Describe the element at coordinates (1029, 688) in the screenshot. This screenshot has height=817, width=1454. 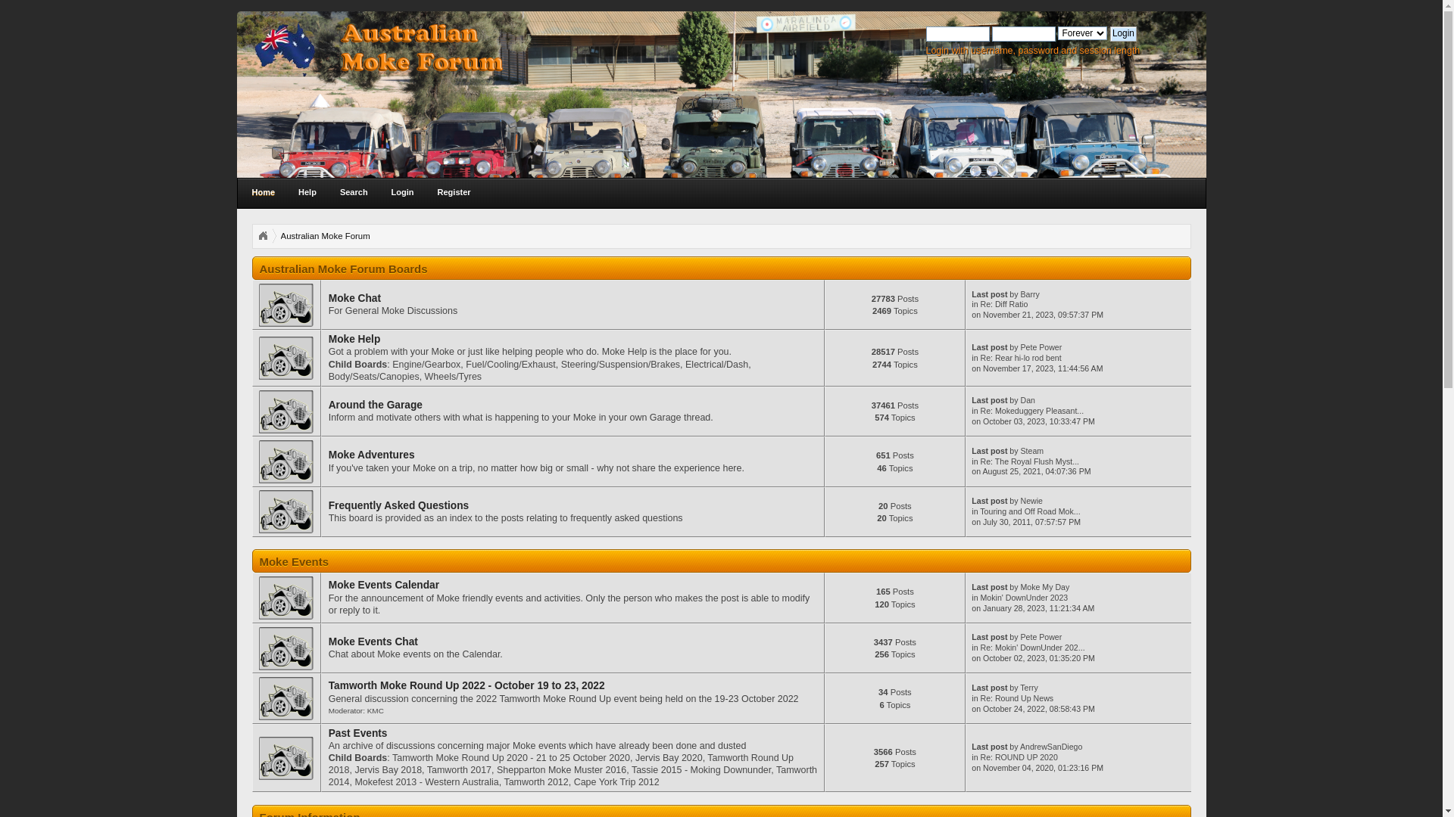
I see `Terry` at that location.